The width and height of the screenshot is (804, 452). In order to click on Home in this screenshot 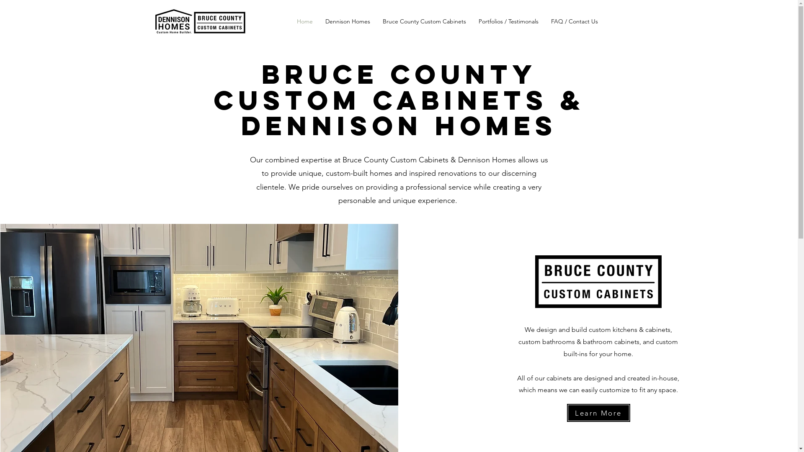, I will do `click(305, 21)`.